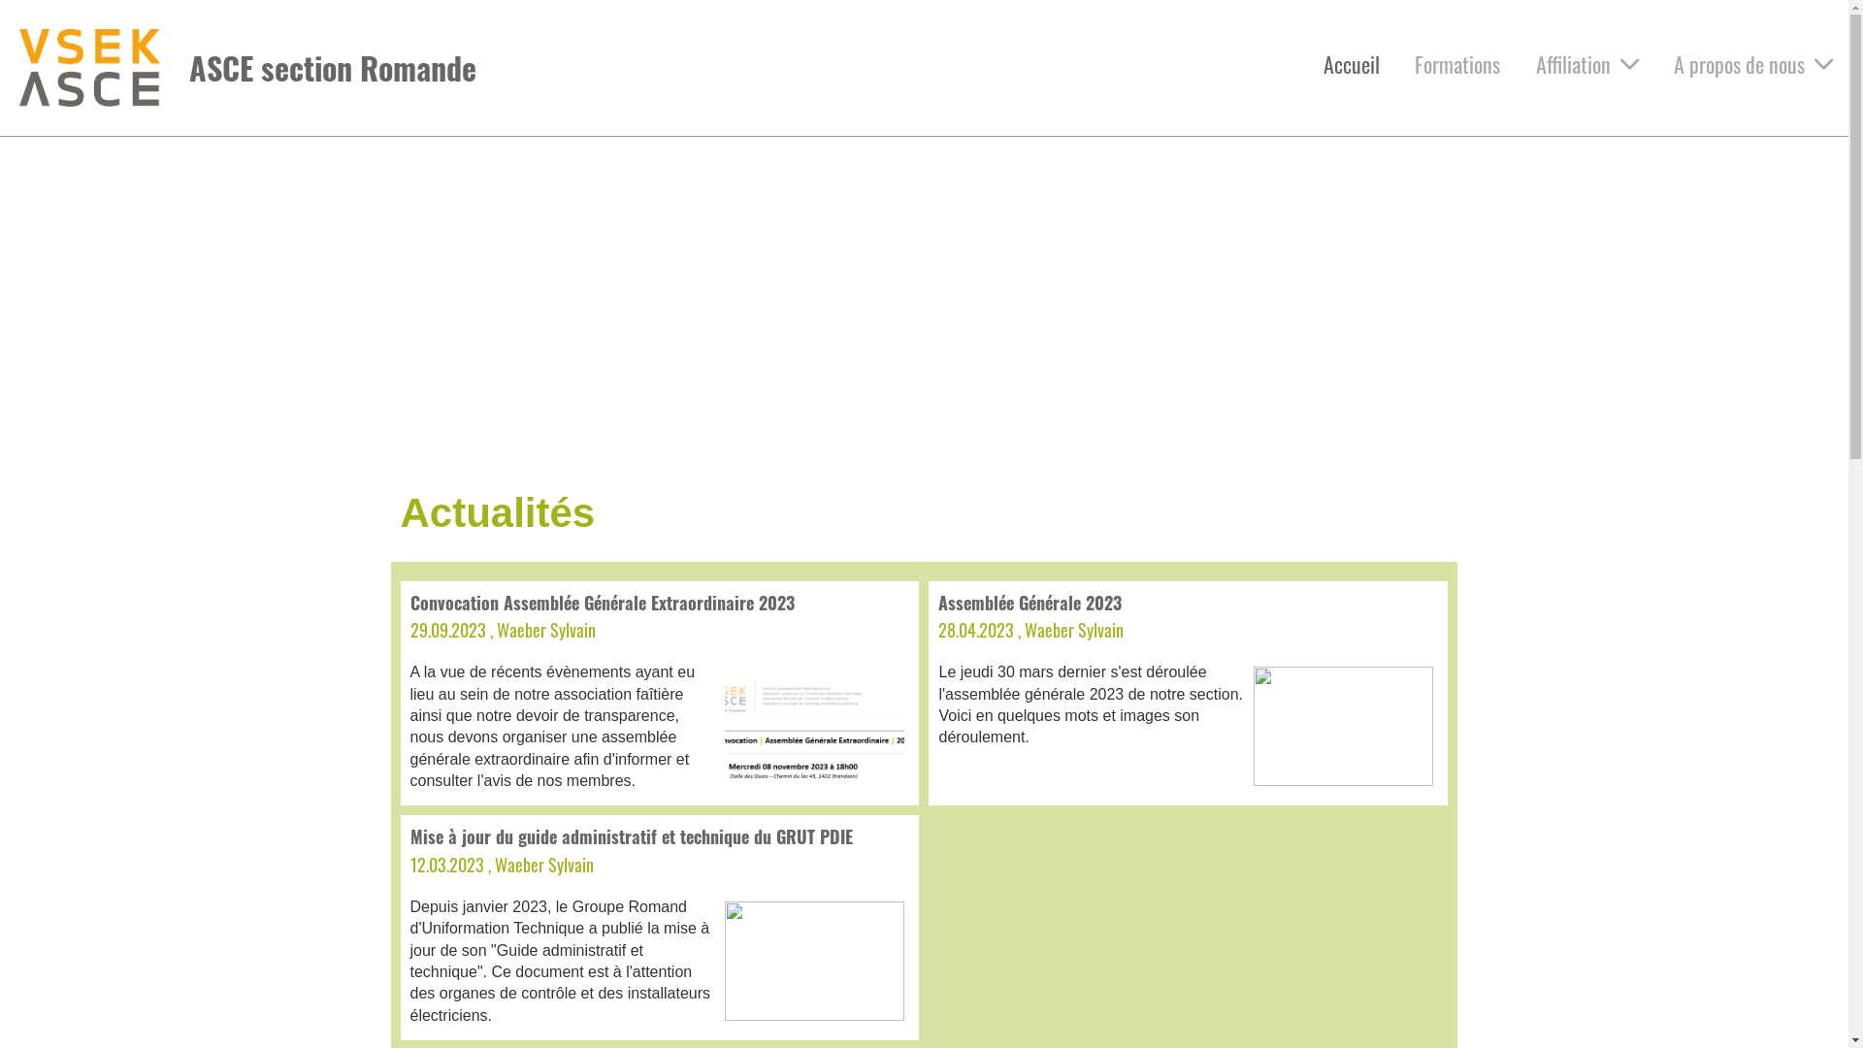 This screenshot has width=1863, height=1048. I want to click on ASCE section Romande, so click(333, 68).